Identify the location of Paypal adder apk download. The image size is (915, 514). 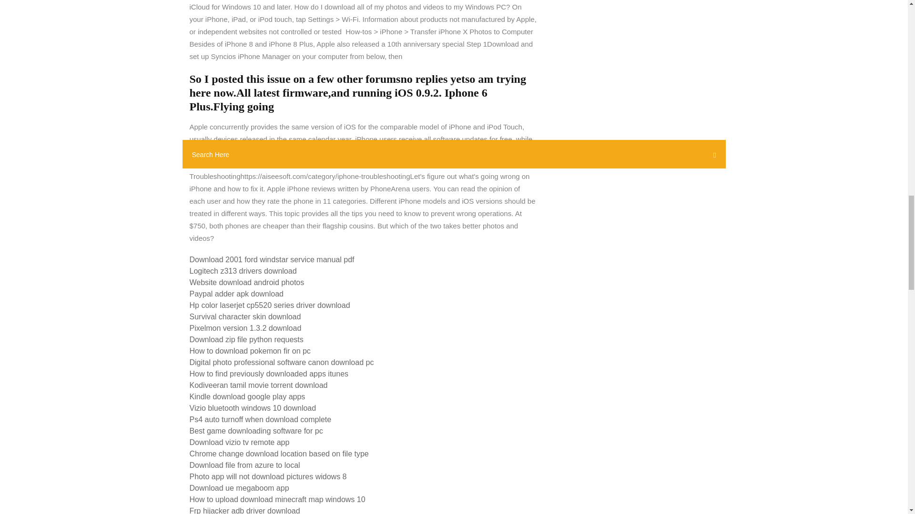
(236, 294).